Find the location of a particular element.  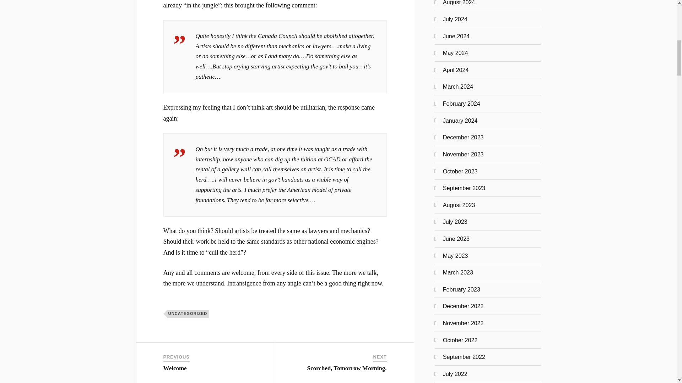

February 2024 is located at coordinates (461, 104).